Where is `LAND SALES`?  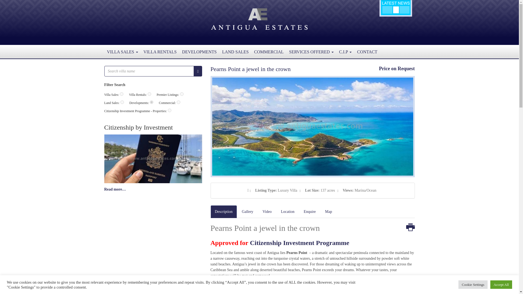
LAND SALES is located at coordinates (235, 52).